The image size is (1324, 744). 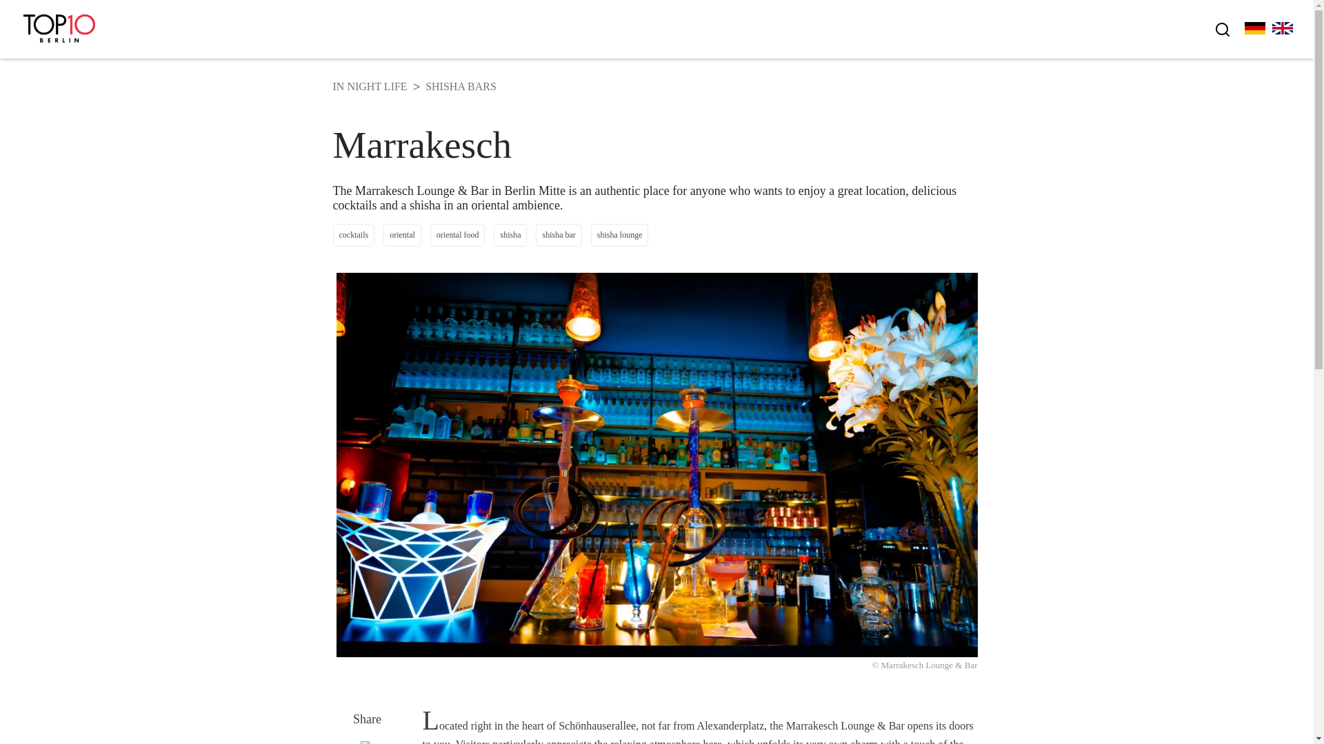 I want to click on oriental, so click(x=402, y=235).